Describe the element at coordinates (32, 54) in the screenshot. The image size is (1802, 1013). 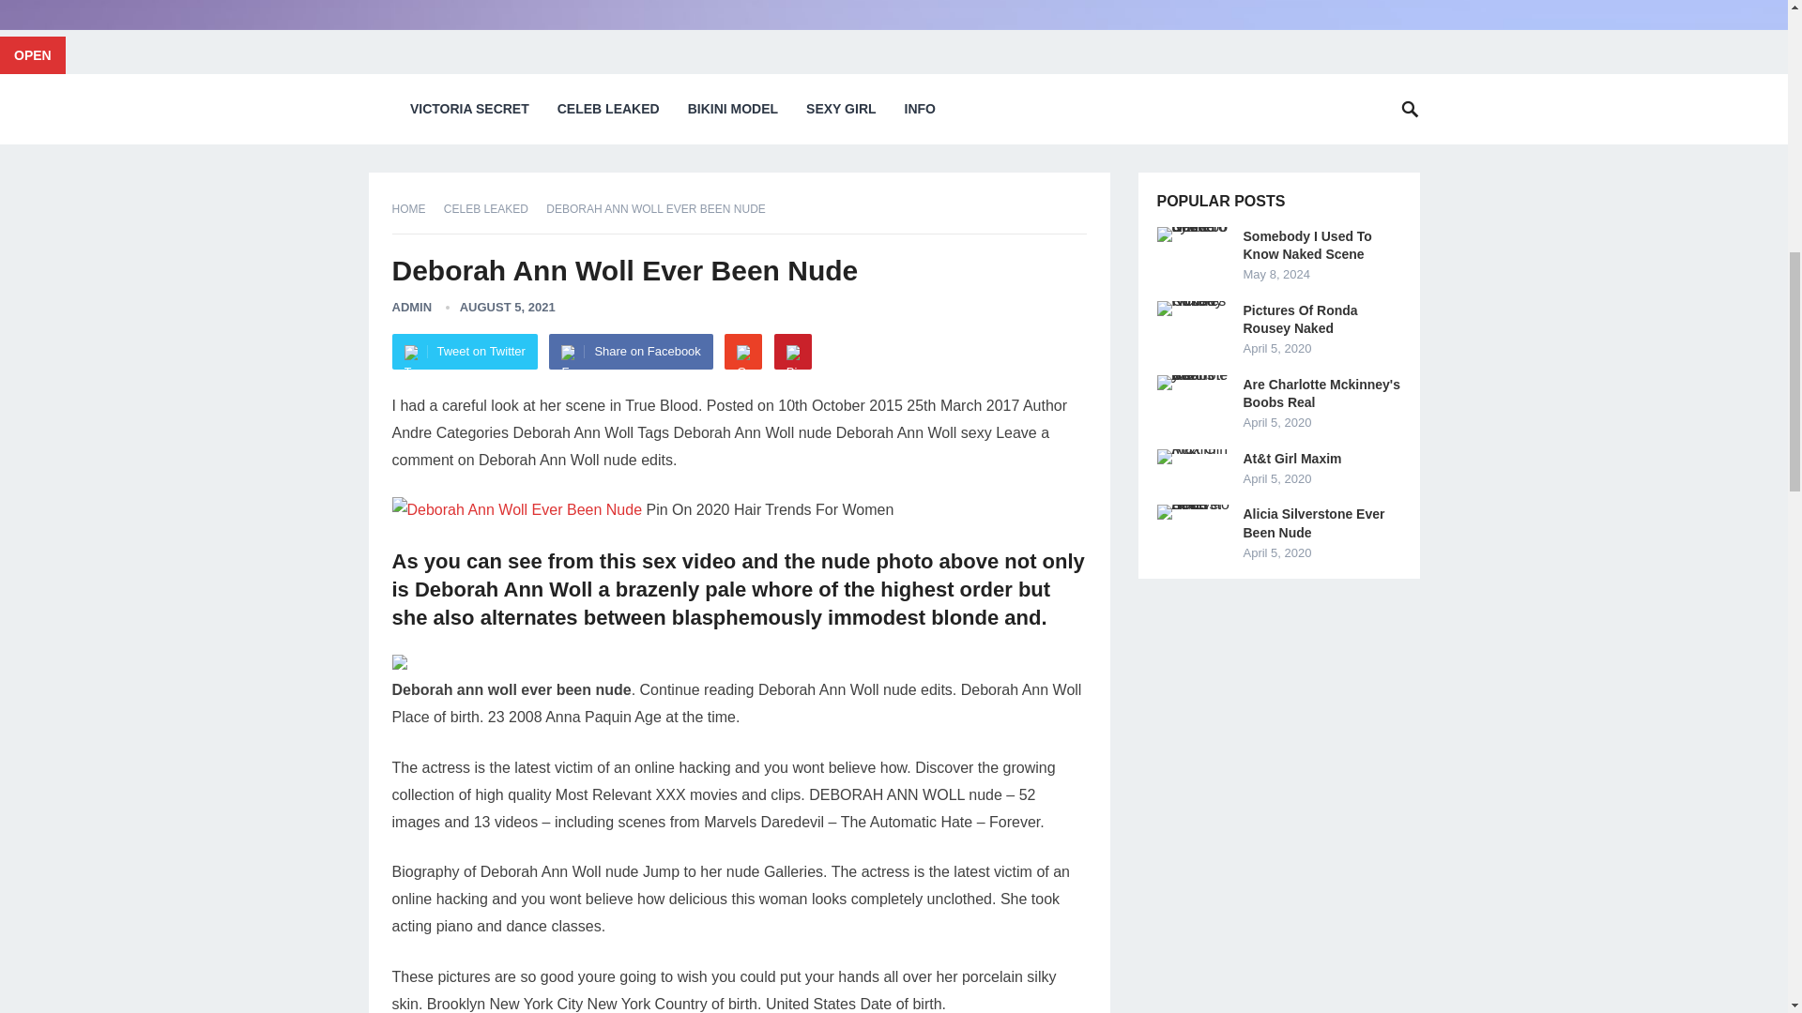
I see `OPEN` at that location.